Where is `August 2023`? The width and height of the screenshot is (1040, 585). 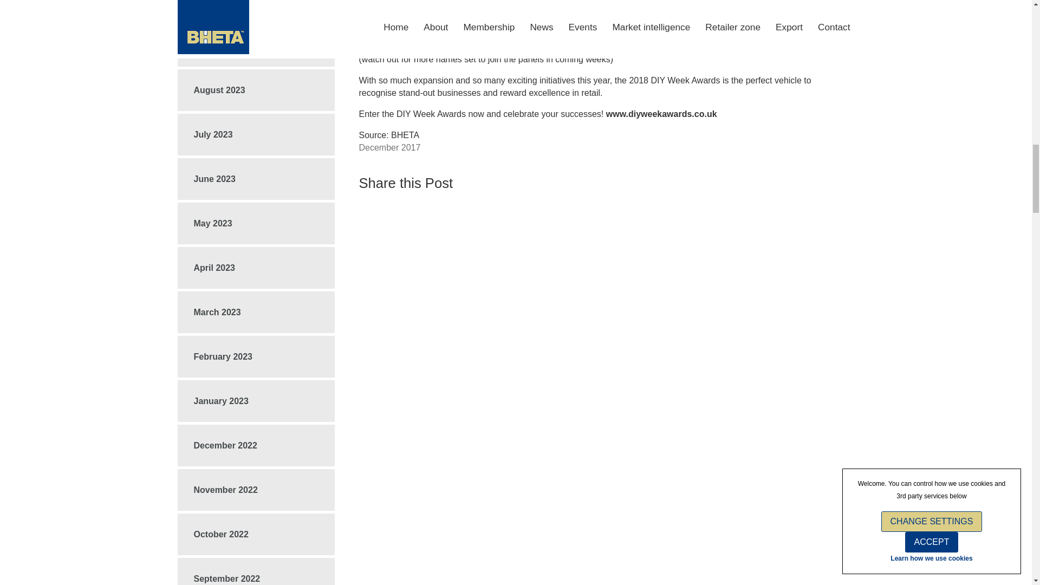
August 2023 is located at coordinates (256, 90).